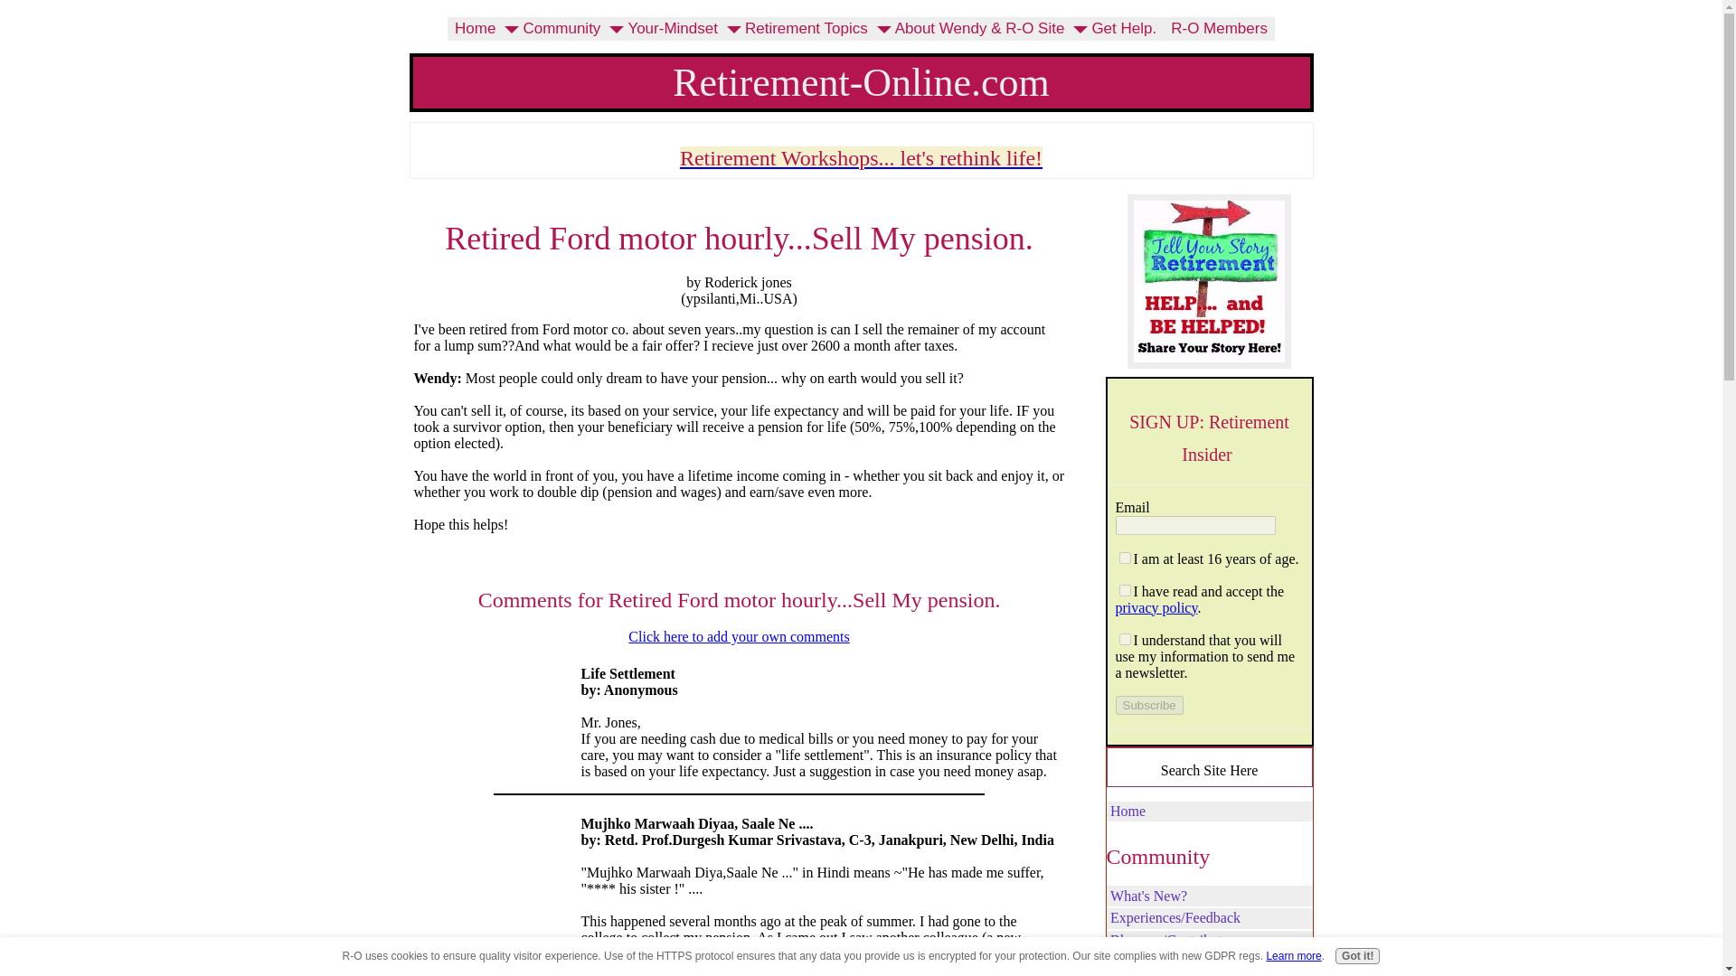  I want to click on on, so click(1125, 638).